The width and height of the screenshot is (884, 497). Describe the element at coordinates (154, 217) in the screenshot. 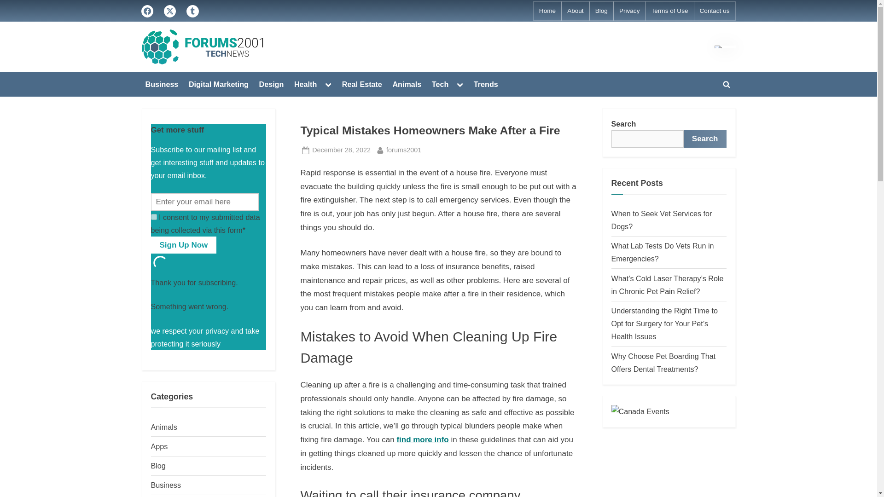

I see `on` at that location.